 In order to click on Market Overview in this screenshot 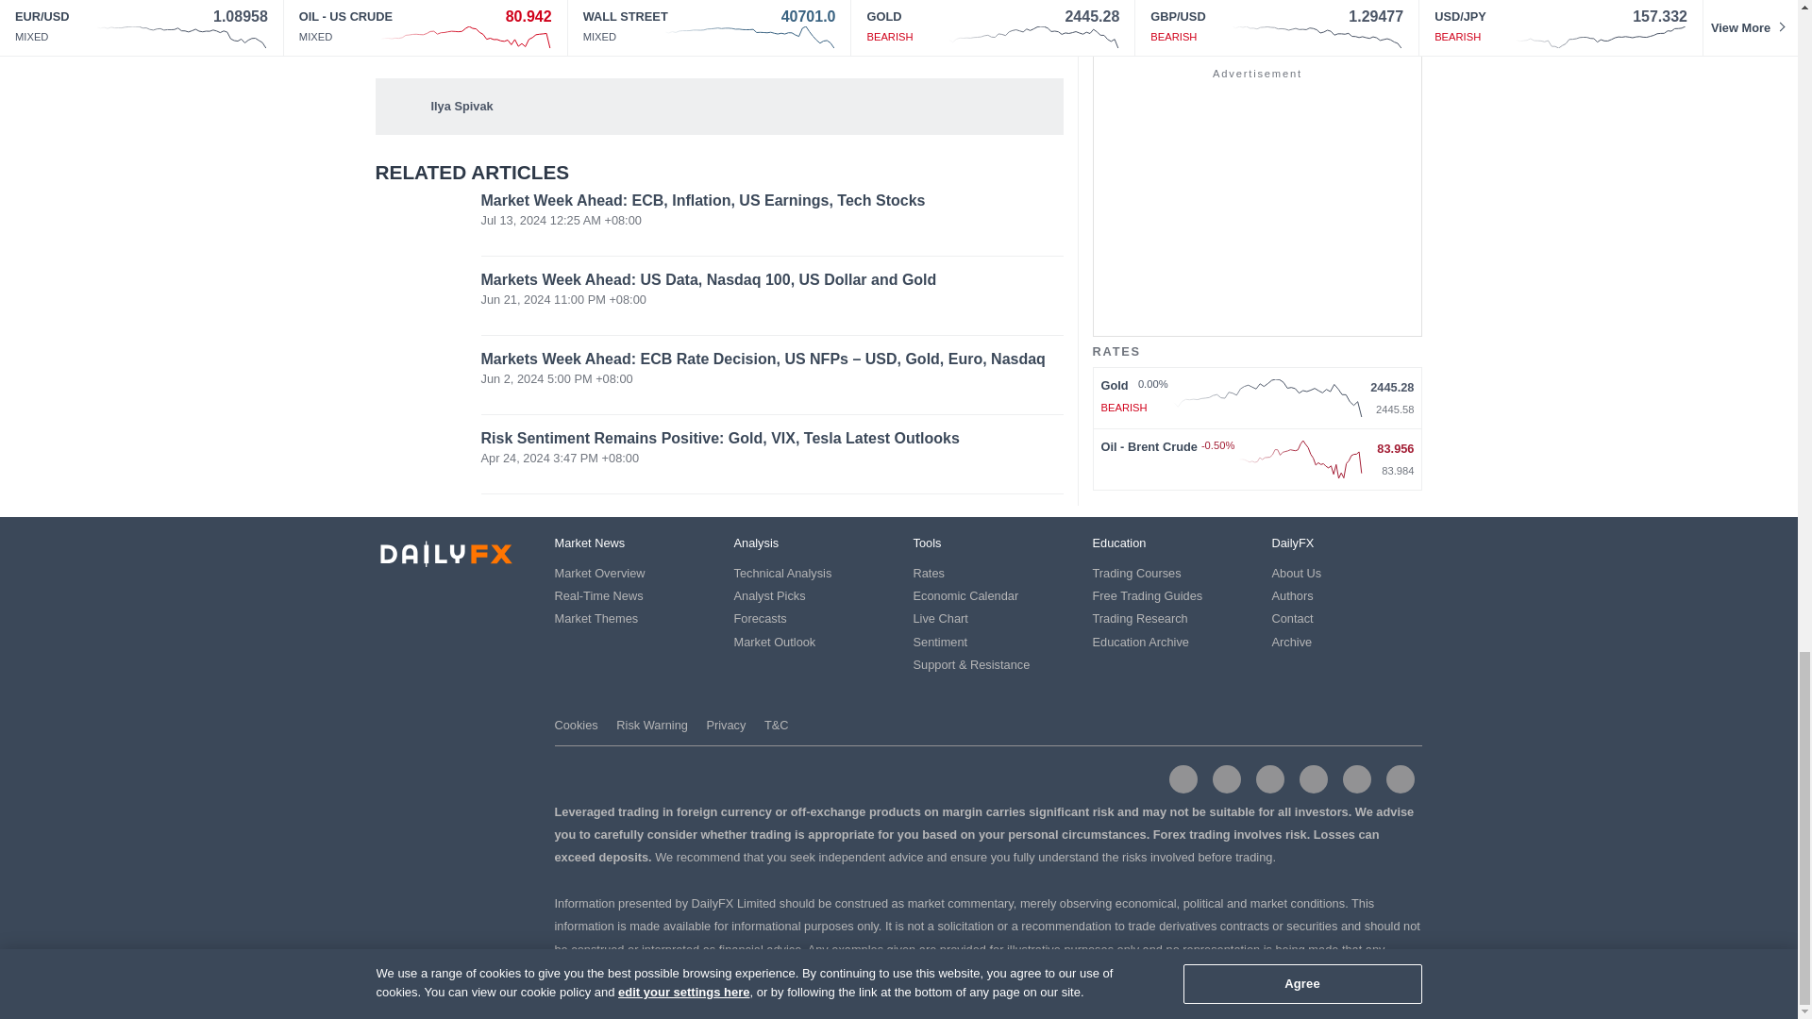, I will do `click(599, 573)`.